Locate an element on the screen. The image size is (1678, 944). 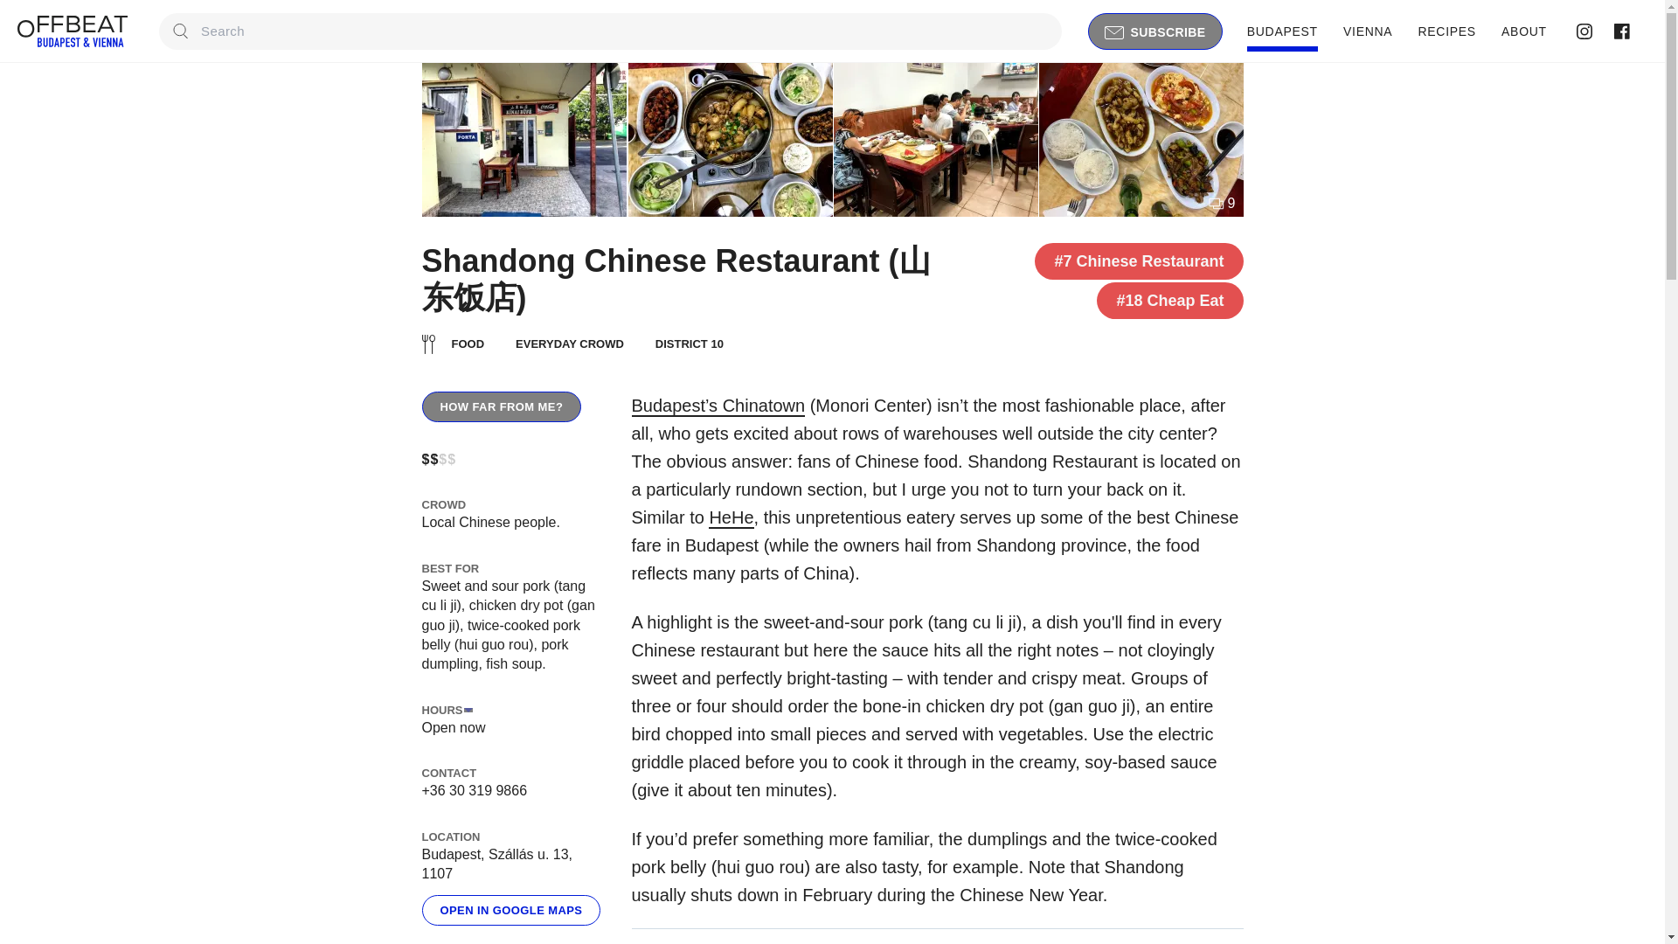
DISTRICT 10 is located at coordinates (689, 344).